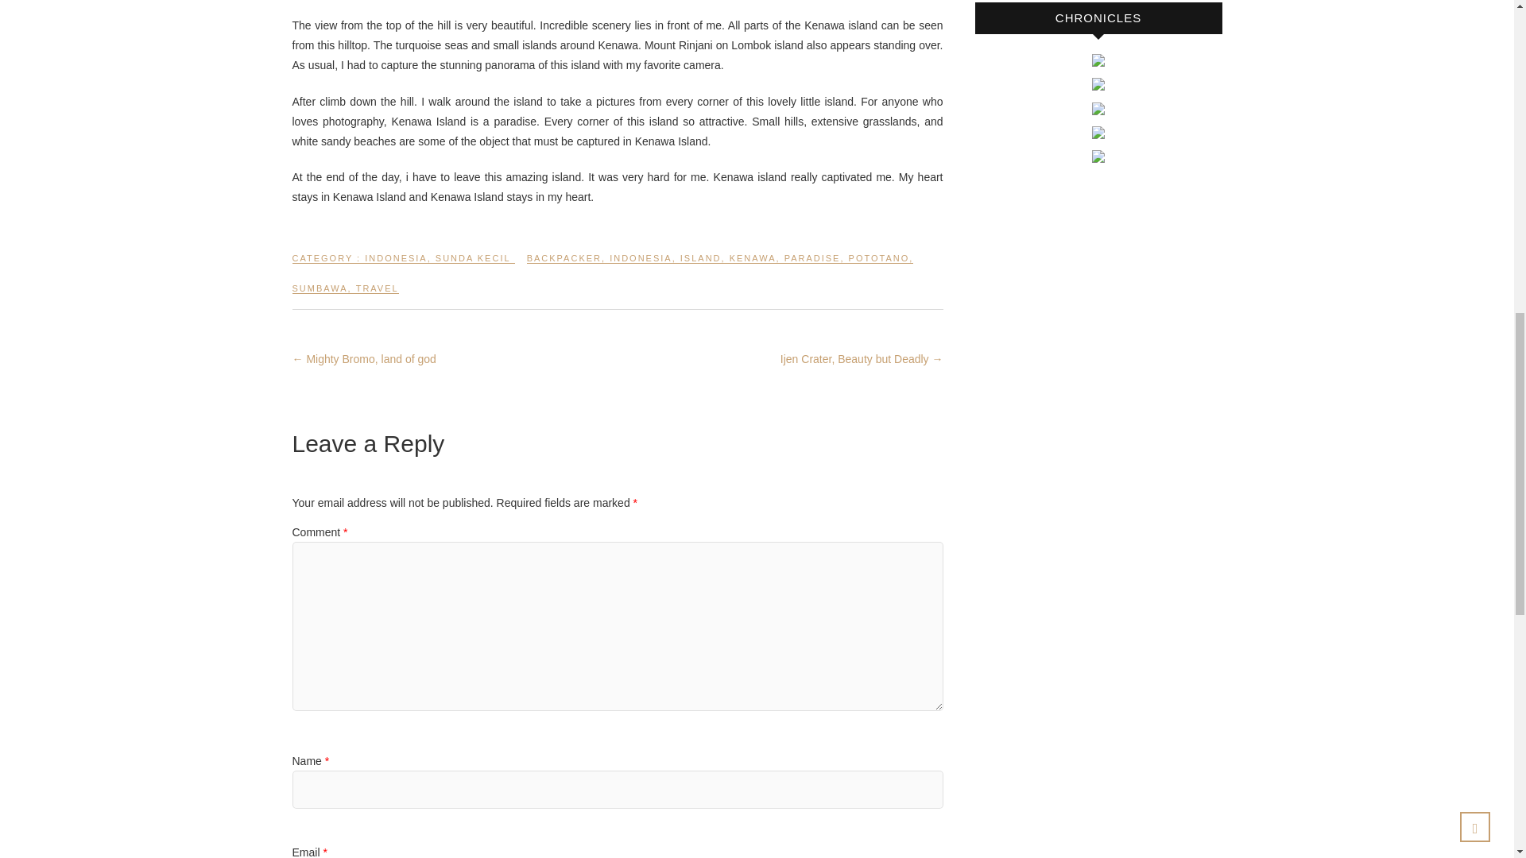 This screenshot has height=858, width=1526. What do you see at coordinates (396, 265) in the screenshot?
I see `INDONESIA` at bounding box center [396, 265].